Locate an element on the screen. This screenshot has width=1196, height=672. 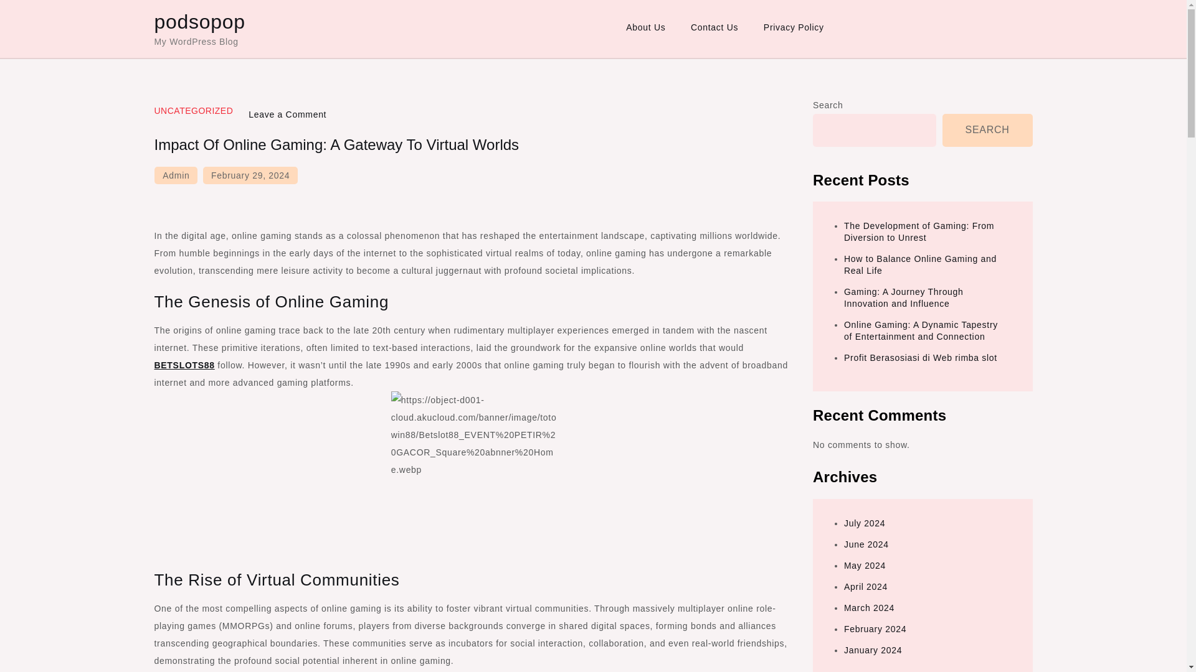
Gaming: A Journey Through Innovation and Influence is located at coordinates (904, 297).